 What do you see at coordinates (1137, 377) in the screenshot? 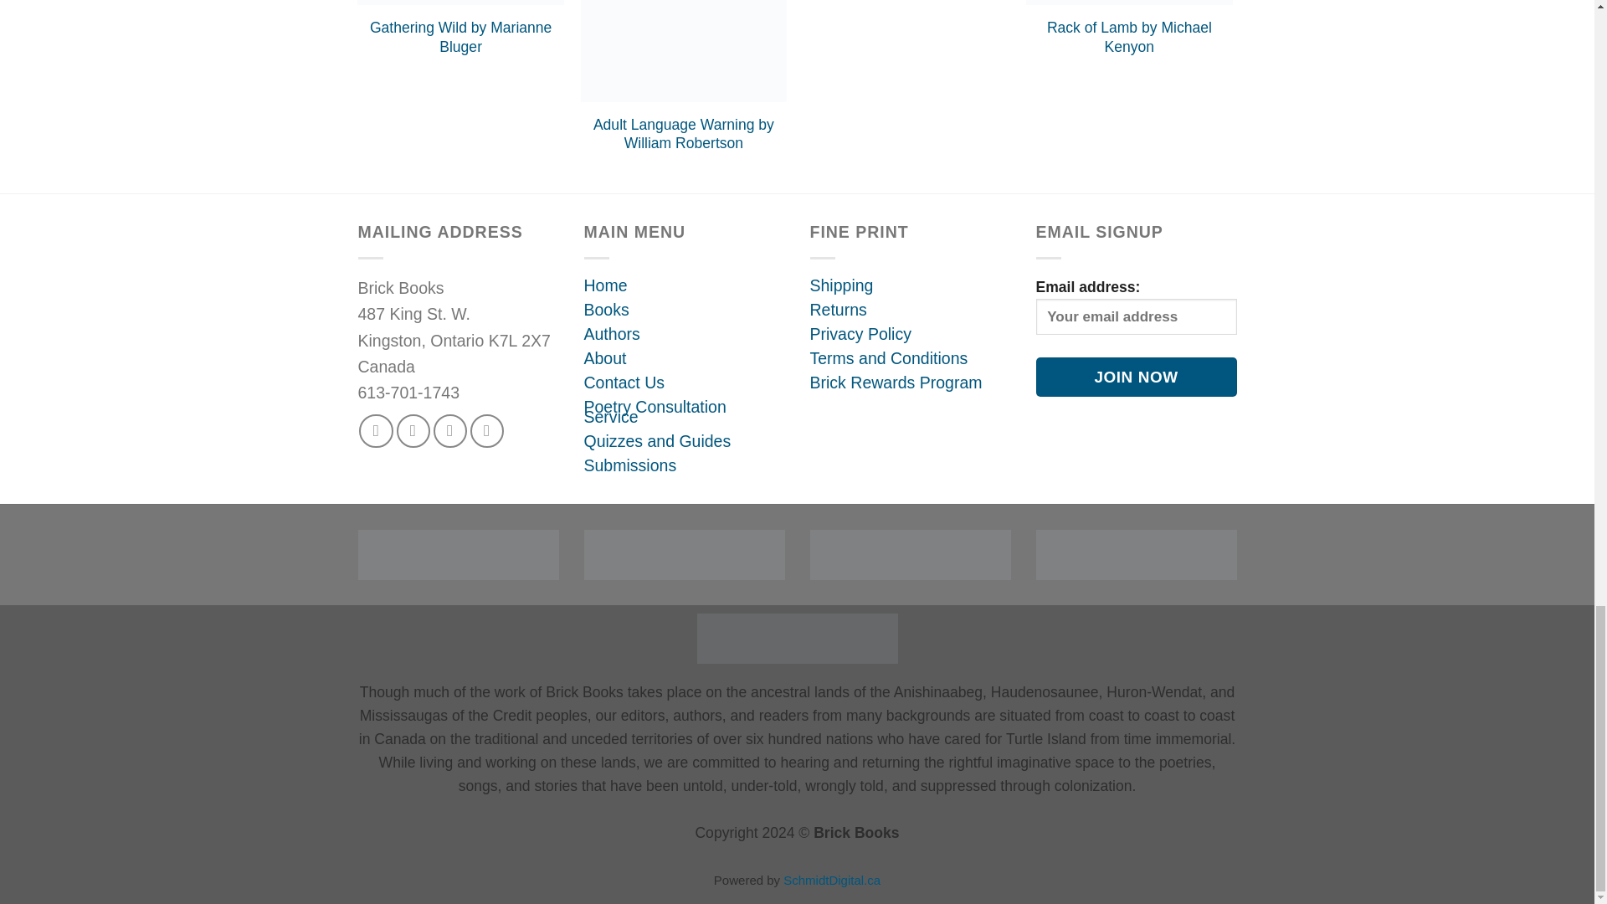
I see `Join Now` at bounding box center [1137, 377].